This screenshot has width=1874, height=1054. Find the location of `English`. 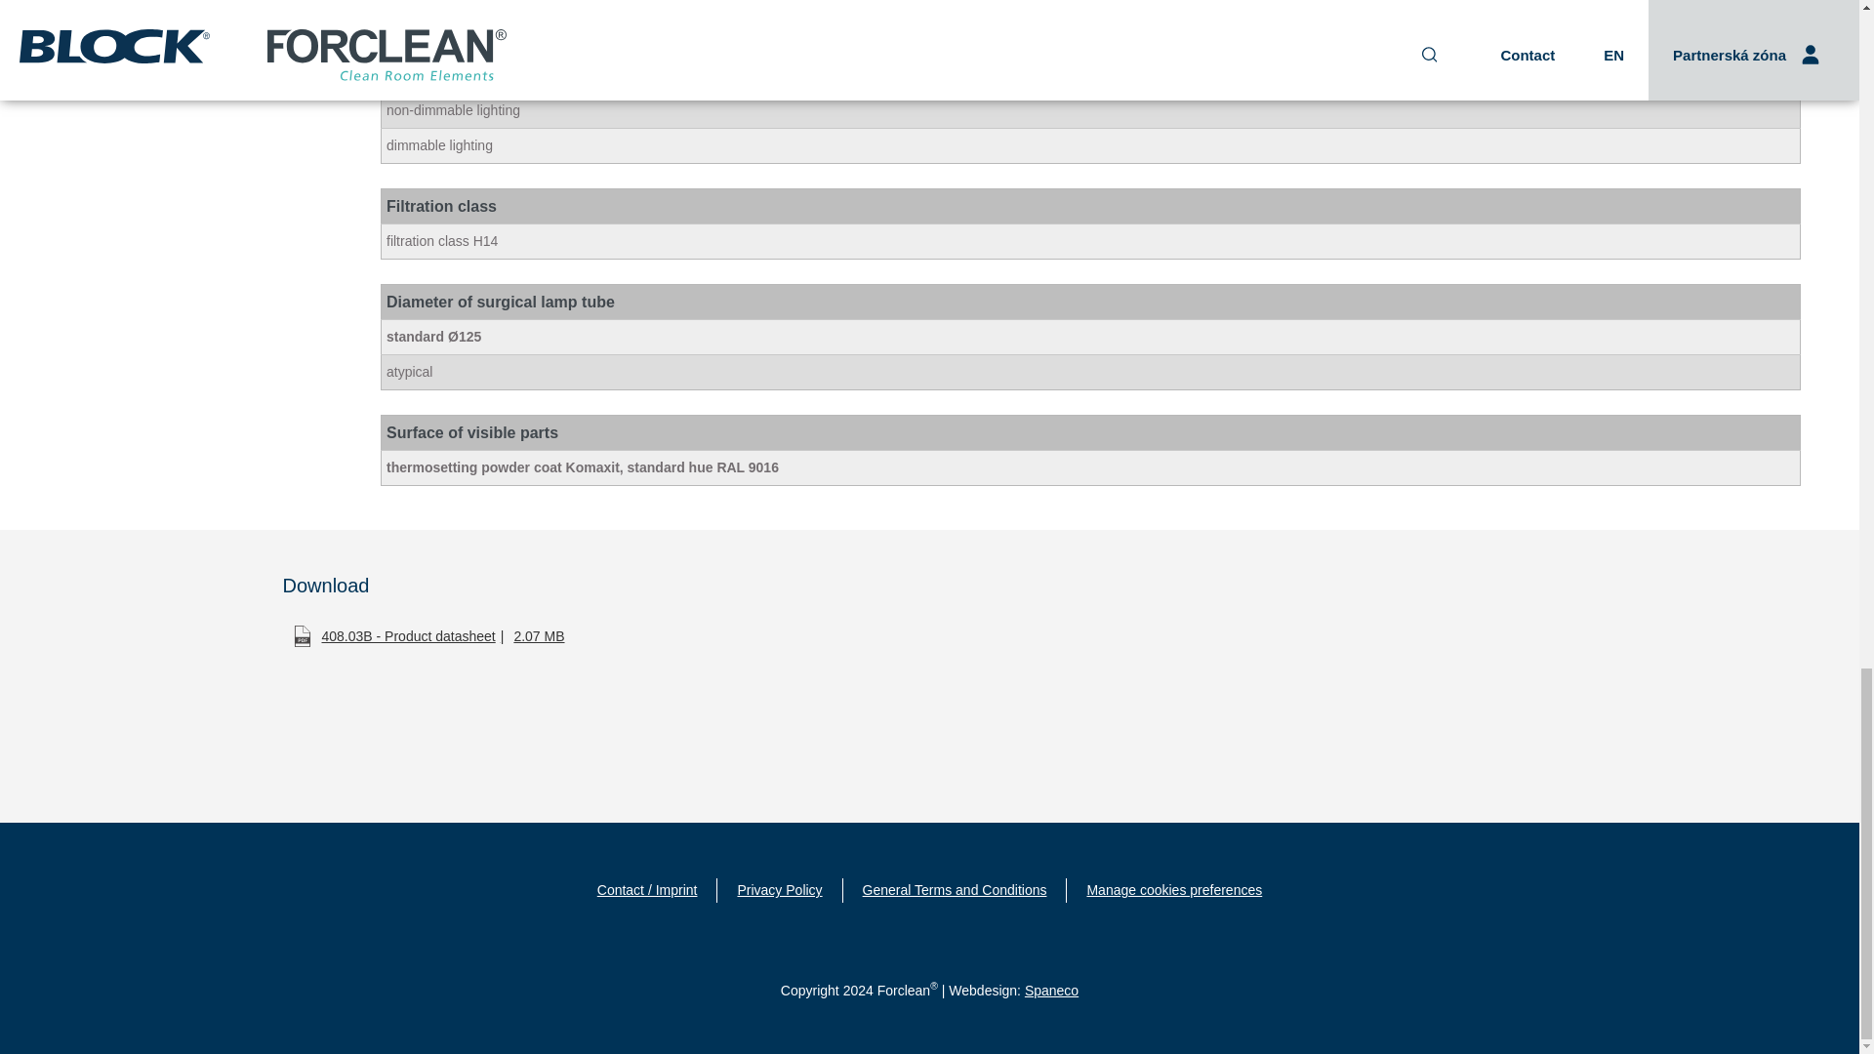

English is located at coordinates (812, 314).